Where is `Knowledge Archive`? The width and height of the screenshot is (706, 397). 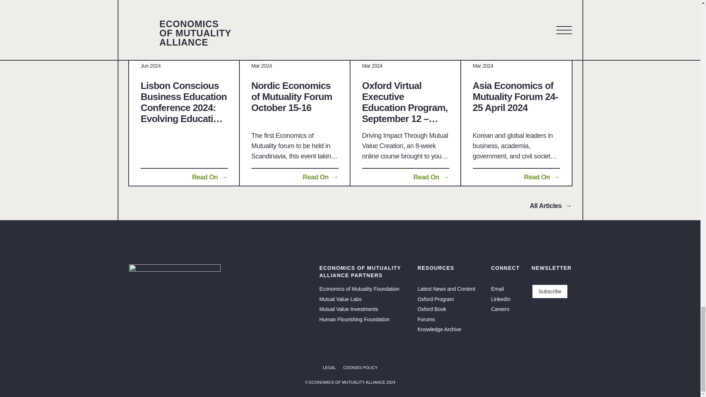 Knowledge Archive is located at coordinates (439, 329).